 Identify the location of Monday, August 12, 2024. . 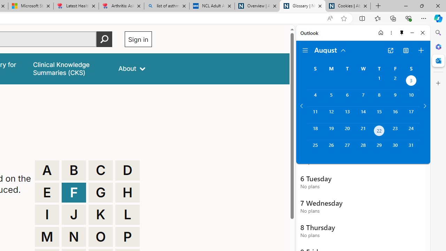
(331, 115).